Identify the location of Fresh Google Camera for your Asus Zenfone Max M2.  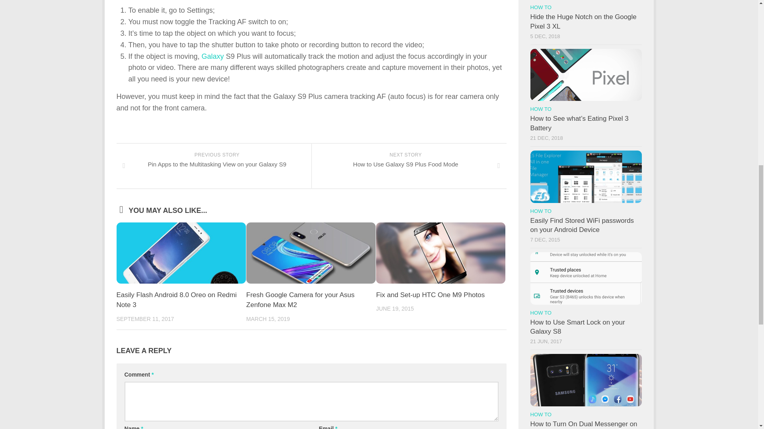
(300, 300).